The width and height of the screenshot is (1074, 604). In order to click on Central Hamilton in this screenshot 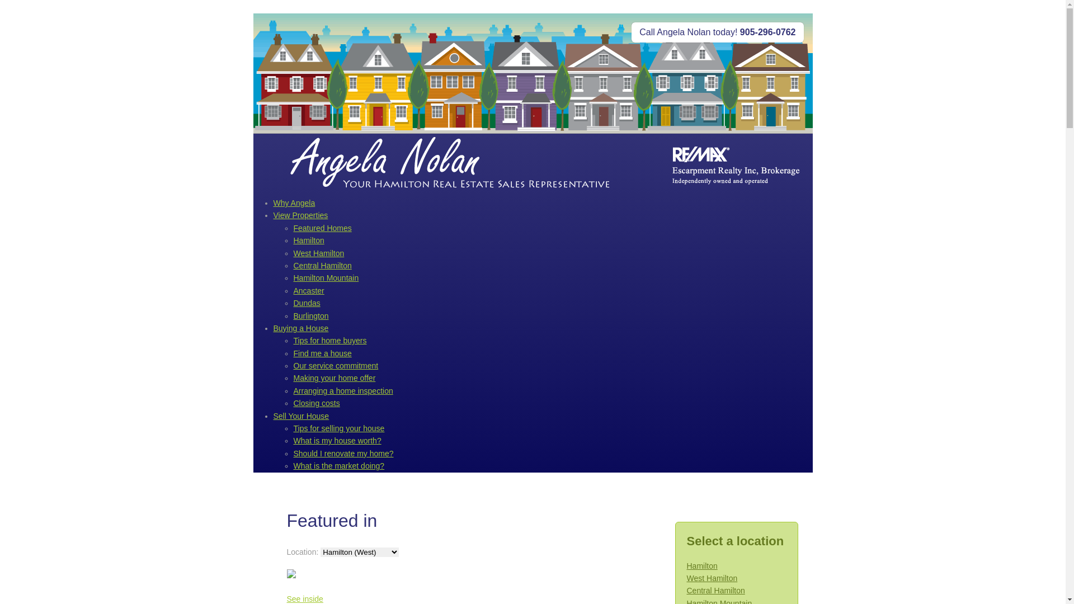, I will do `click(716, 591)`.